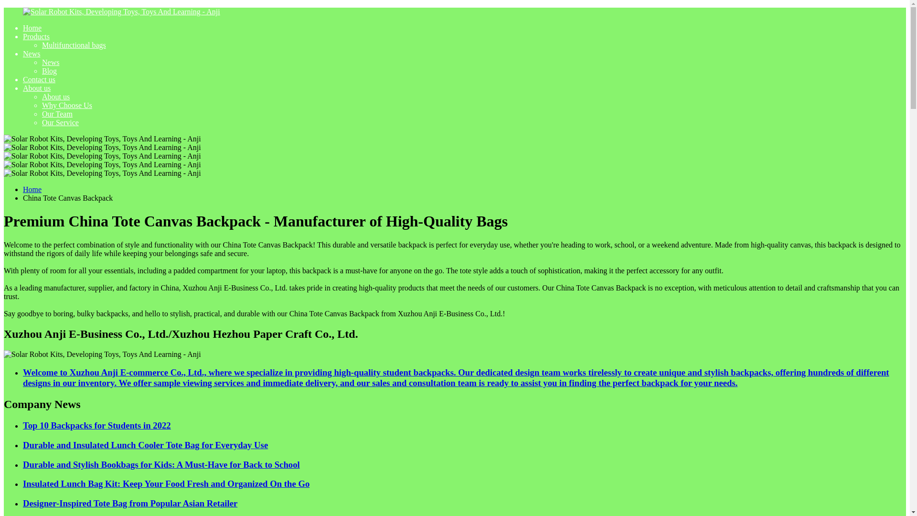 This screenshot has height=516, width=917. What do you see at coordinates (57, 114) in the screenshot?
I see `Our Team` at bounding box center [57, 114].